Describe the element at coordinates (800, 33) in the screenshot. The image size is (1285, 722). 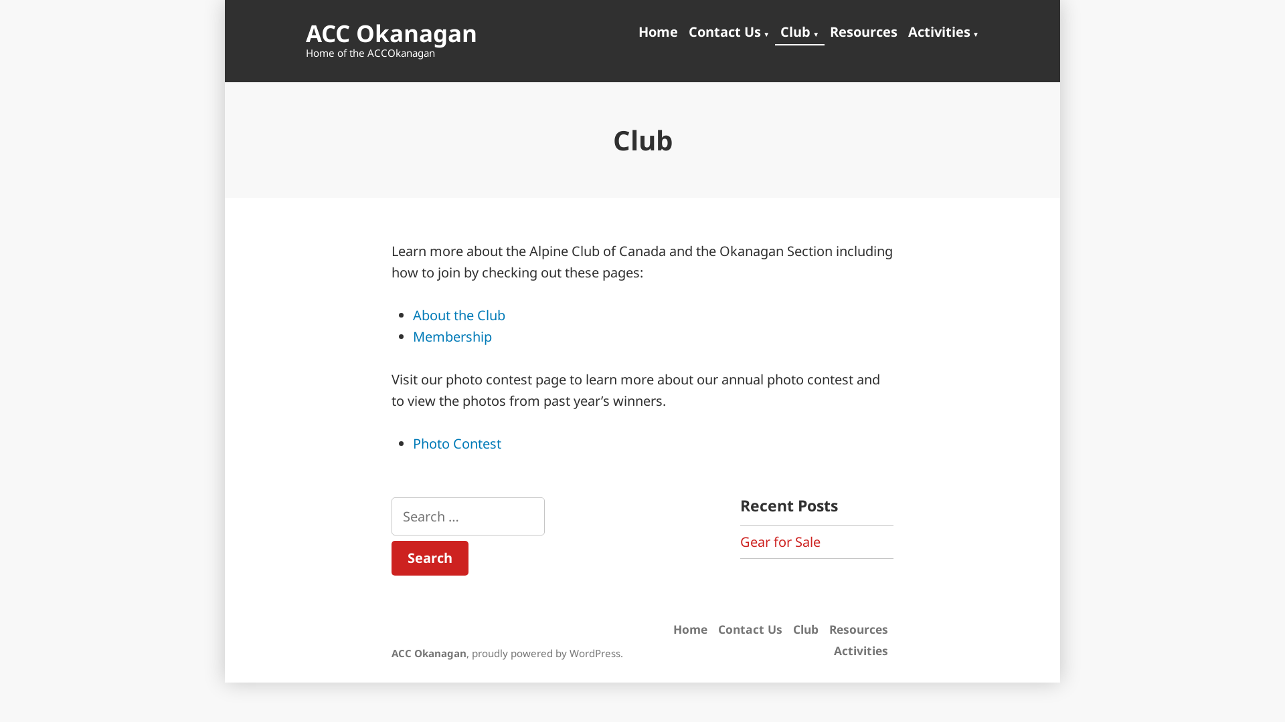
I see `Club` at that location.